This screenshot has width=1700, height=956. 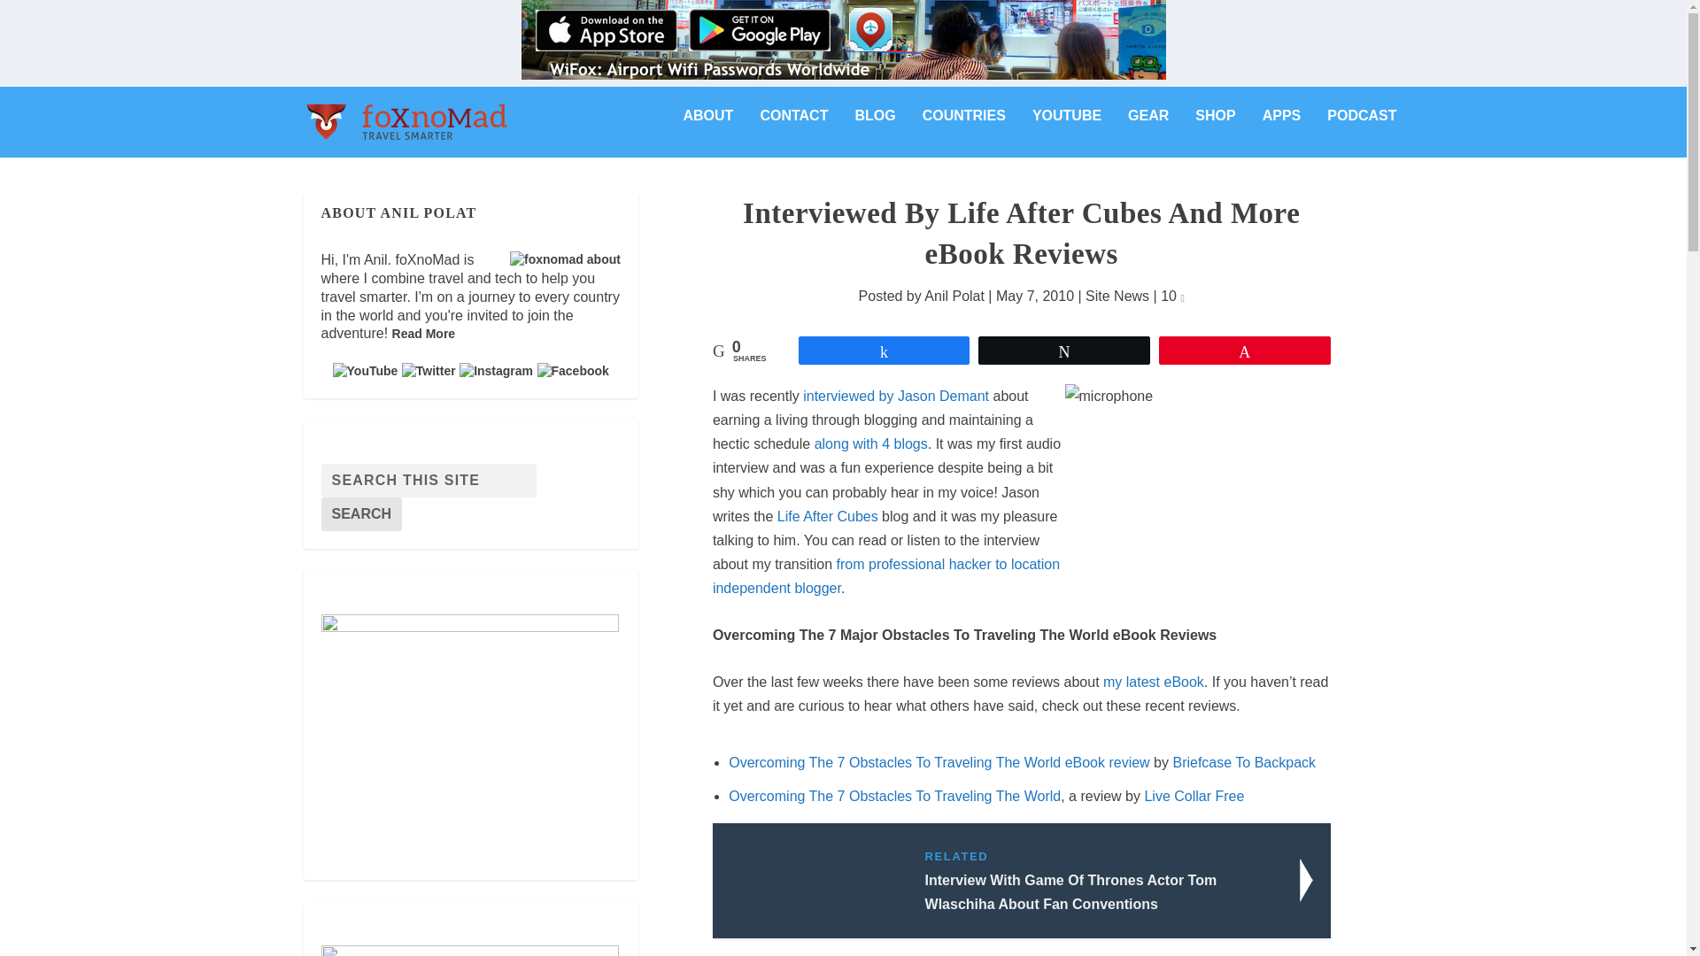 What do you see at coordinates (954, 296) in the screenshot?
I see `Anil Polat` at bounding box center [954, 296].